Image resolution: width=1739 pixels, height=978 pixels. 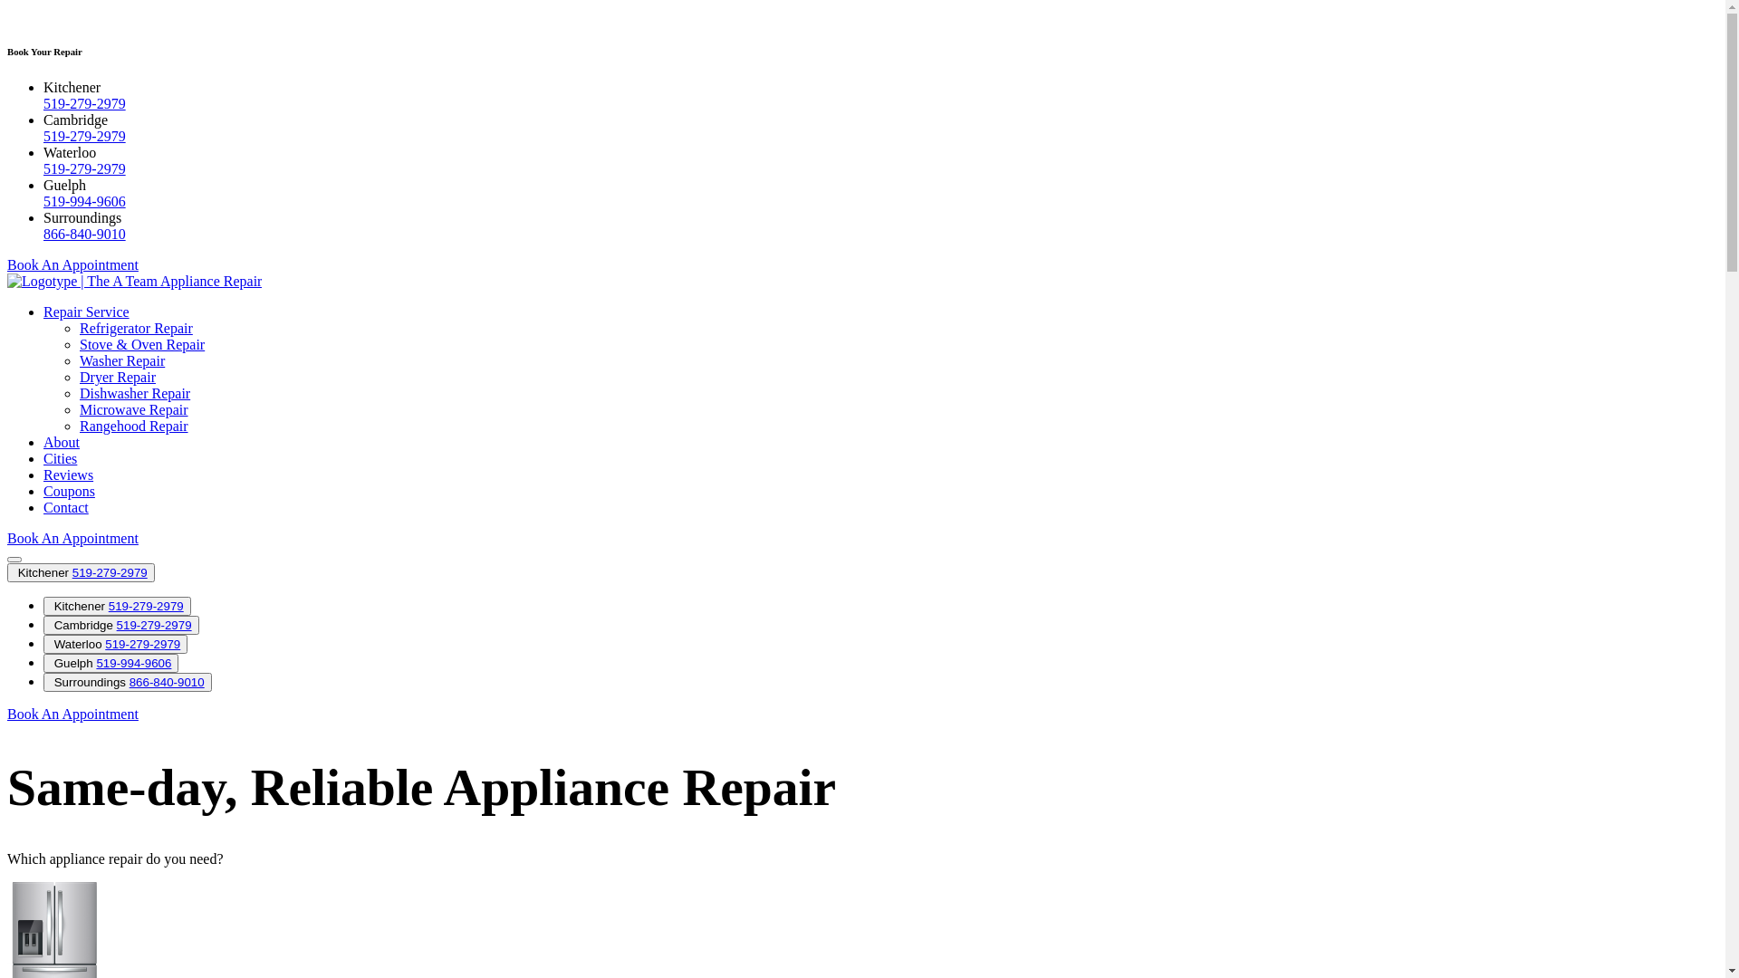 What do you see at coordinates (118, 607) in the screenshot?
I see `Kitchener 519-279-2979` at bounding box center [118, 607].